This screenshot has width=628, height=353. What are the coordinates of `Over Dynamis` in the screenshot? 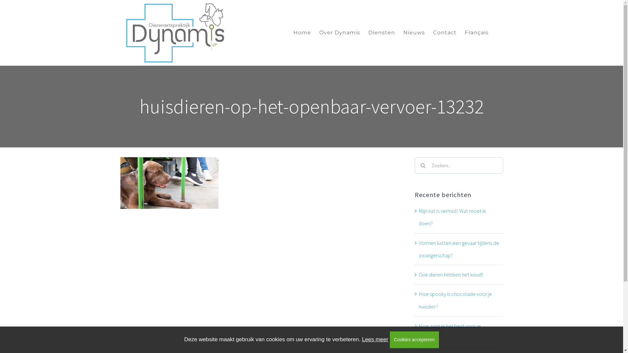 It's located at (340, 33).